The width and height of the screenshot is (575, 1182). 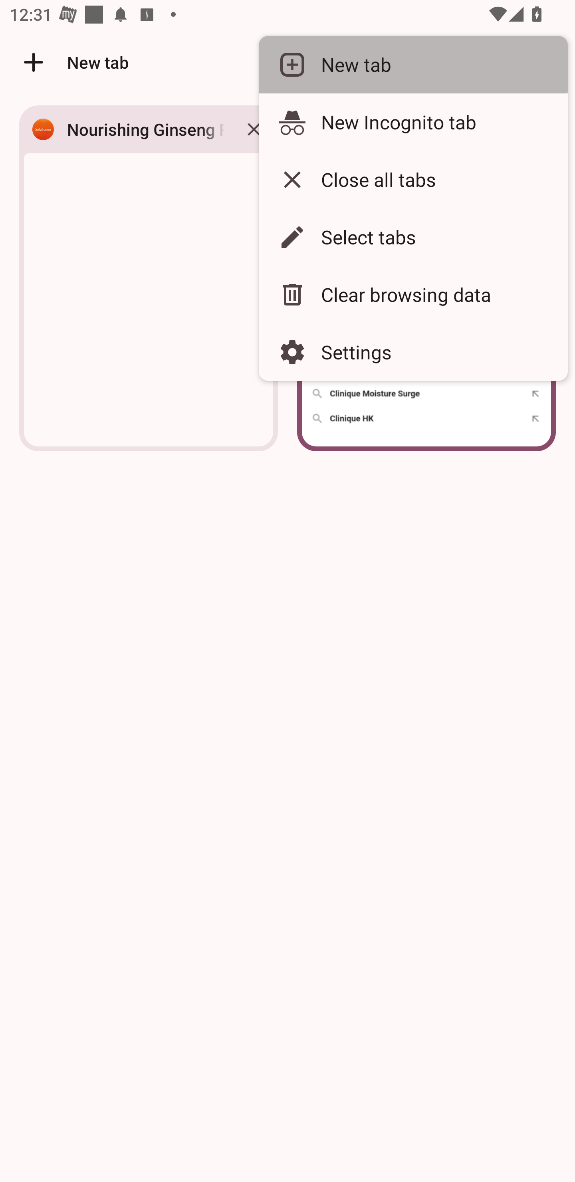 What do you see at coordinates (413, 295) in the screenshot?
I see `Clear browsing data` at bounding box center [413, 295].